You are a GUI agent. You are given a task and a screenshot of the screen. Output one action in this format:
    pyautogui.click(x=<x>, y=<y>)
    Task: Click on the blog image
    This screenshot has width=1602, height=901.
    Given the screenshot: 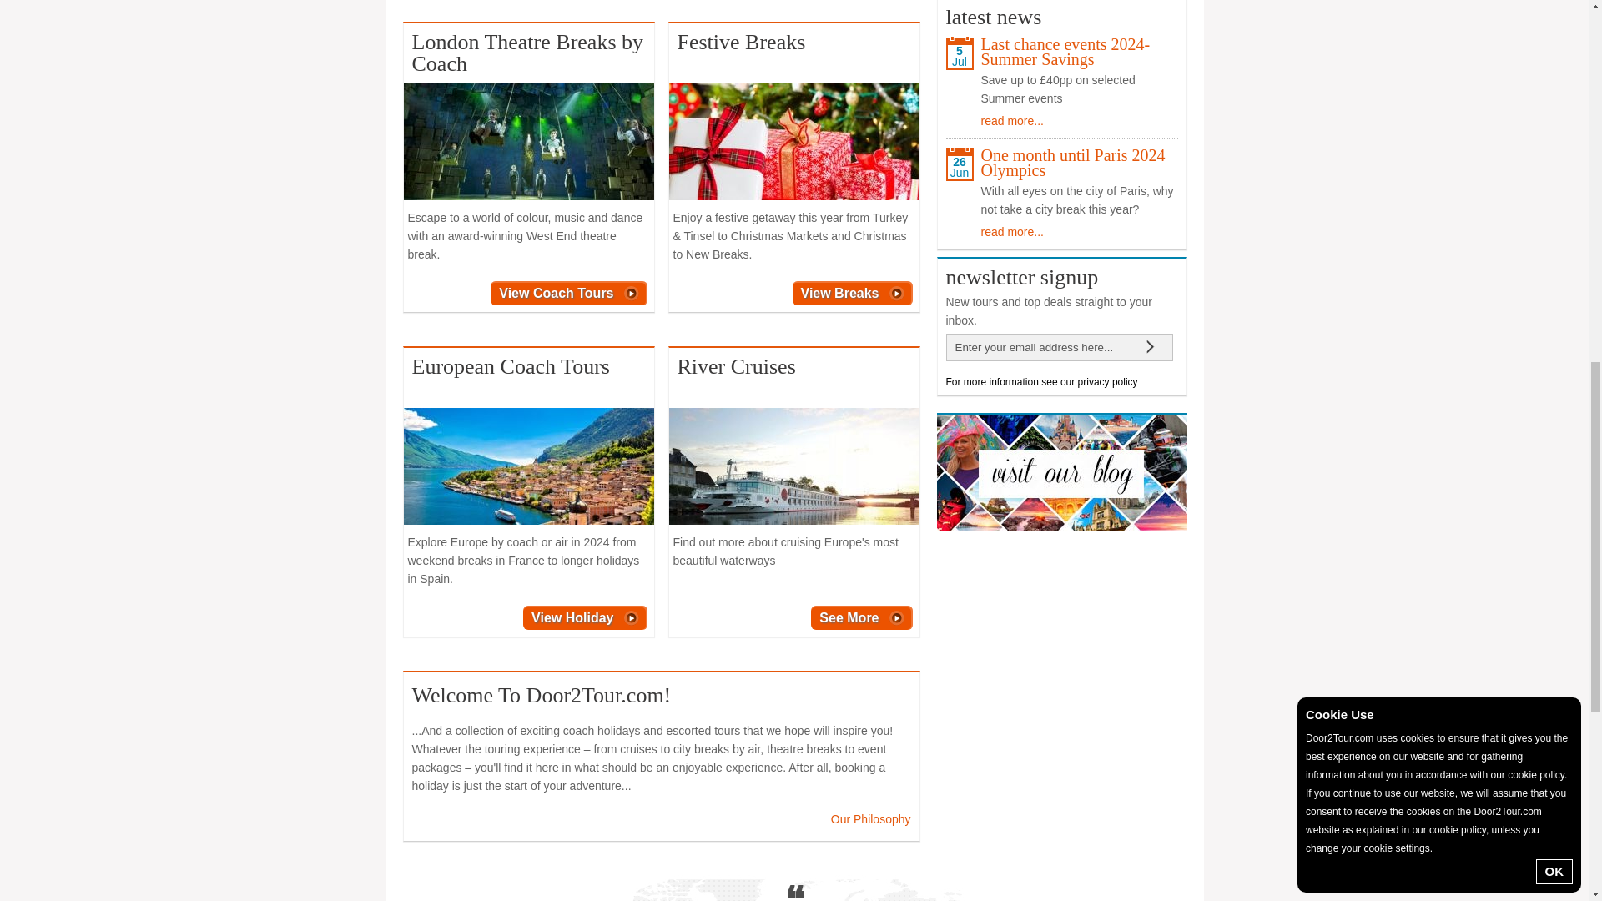 What is the action you would take?
    pyautogui.click(x=1061, y=472)
    